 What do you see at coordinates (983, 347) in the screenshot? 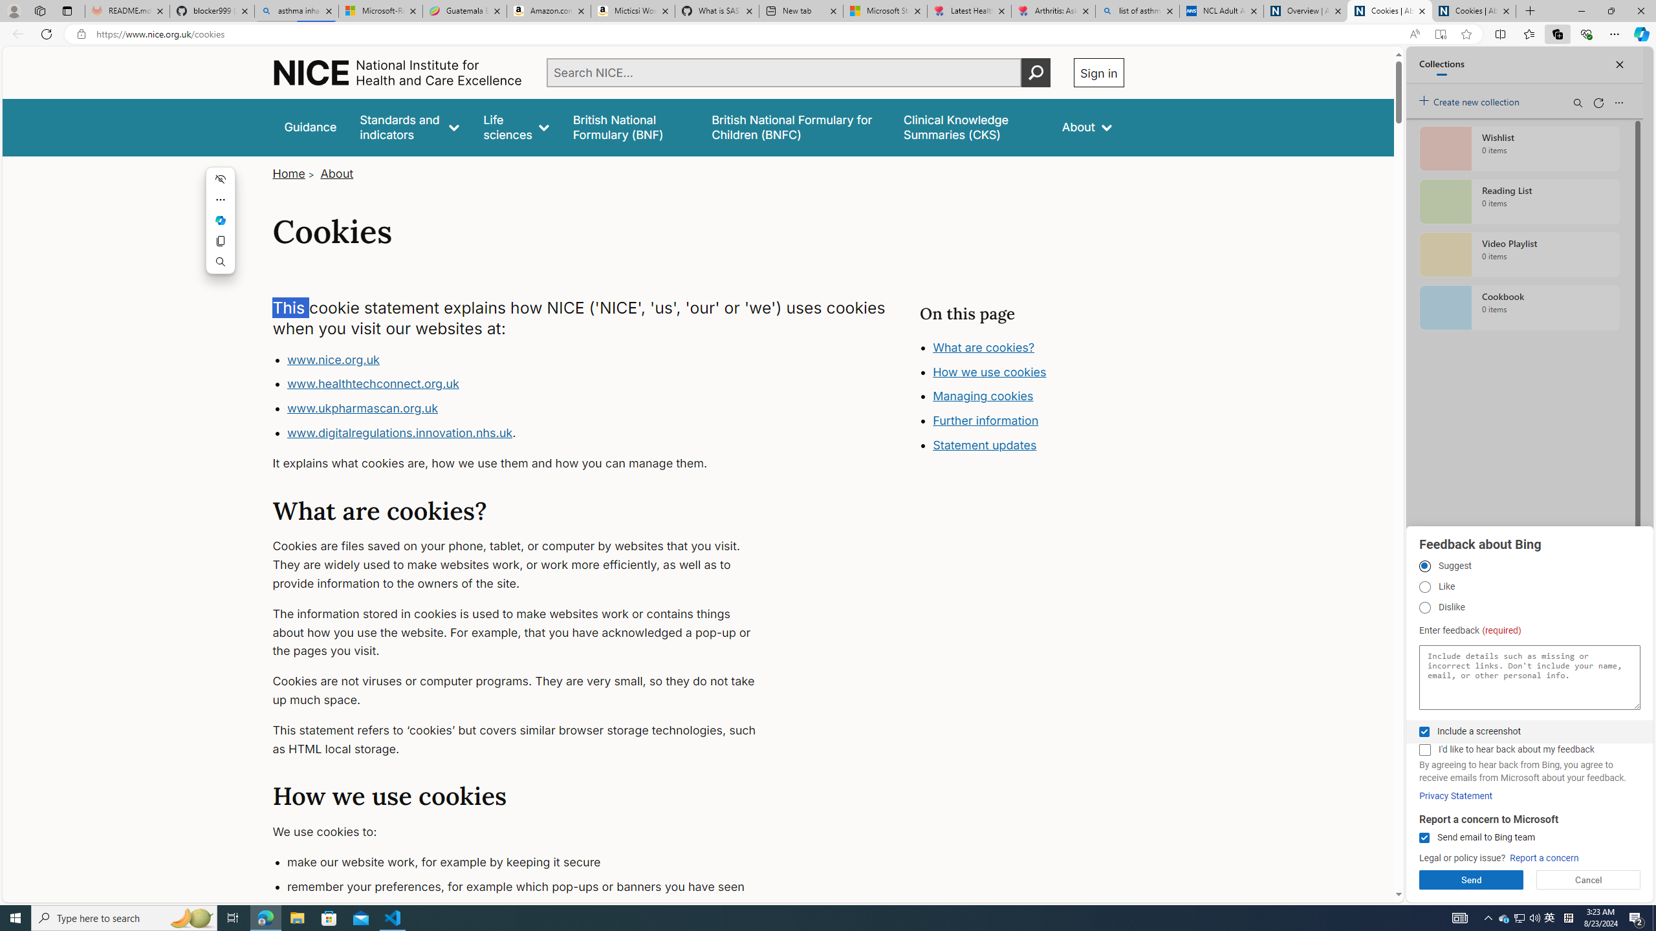
I see `What are cookies?` at bounding box center [983, 347].